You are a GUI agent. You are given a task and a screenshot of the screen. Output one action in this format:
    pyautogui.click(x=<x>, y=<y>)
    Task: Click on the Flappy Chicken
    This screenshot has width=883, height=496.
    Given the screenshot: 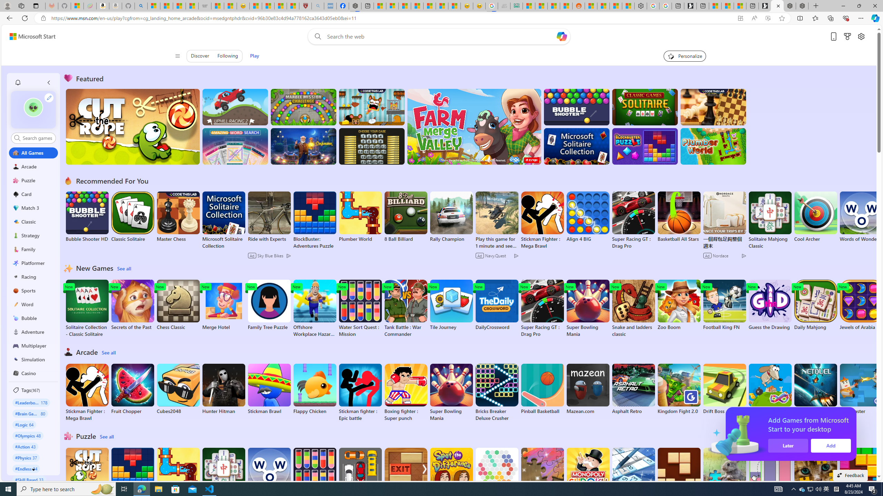 What is the action you would take?
    pyautogui.click(x=315, y=389)
    